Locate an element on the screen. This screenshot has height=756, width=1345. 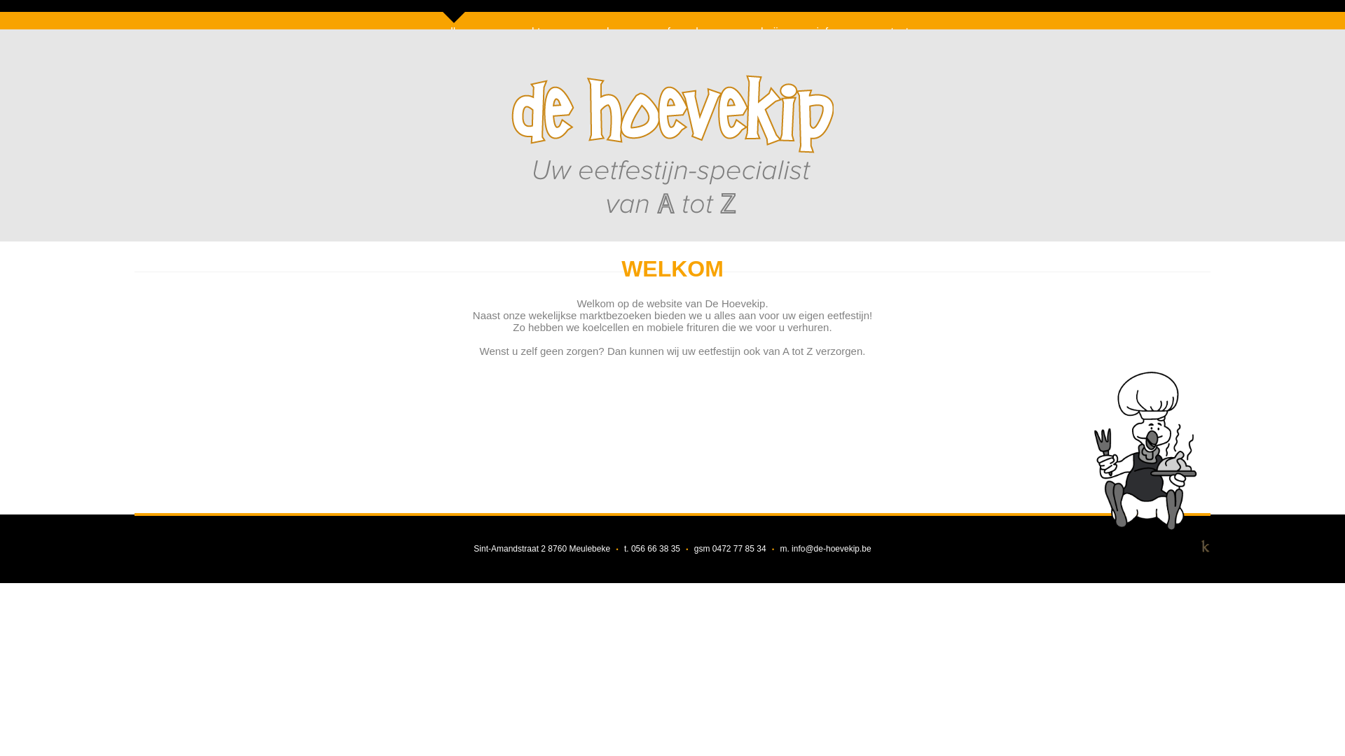
formules is located at coordinates (688, 25).